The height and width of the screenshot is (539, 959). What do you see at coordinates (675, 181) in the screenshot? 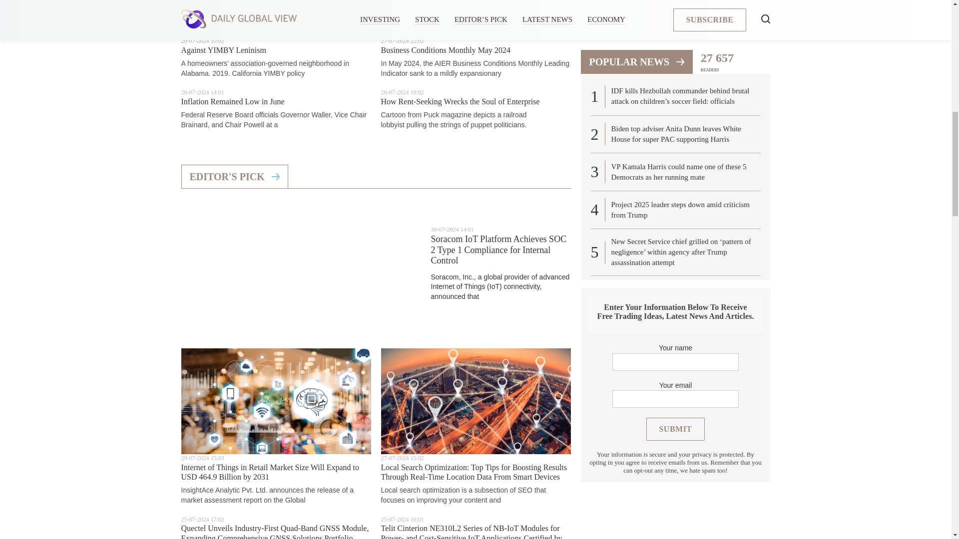
I see `Submit` at bounding box center [675, 181].